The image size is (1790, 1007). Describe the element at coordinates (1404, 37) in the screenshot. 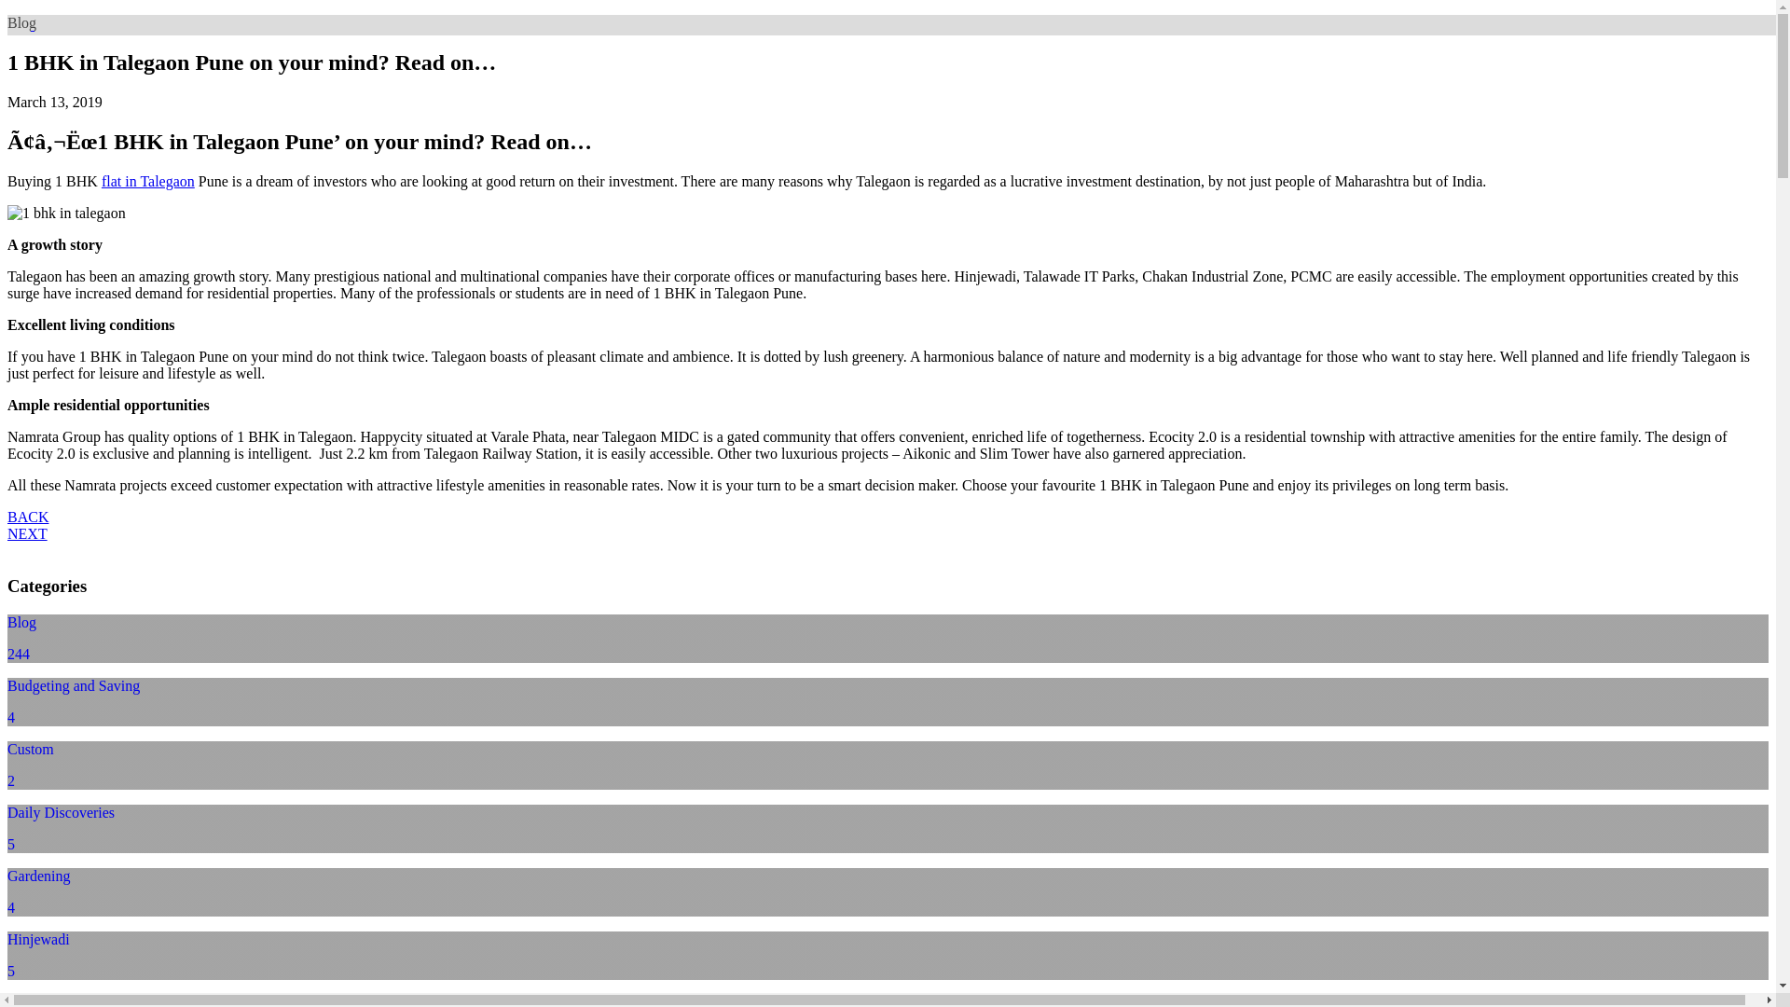

I see `CONTACT` at that location.